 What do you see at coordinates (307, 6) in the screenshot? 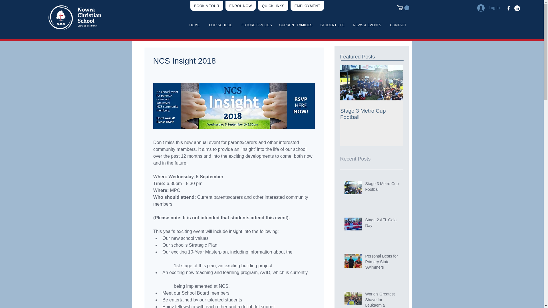
I see `EMPLOYMENT` at bounding box center [307, 6].